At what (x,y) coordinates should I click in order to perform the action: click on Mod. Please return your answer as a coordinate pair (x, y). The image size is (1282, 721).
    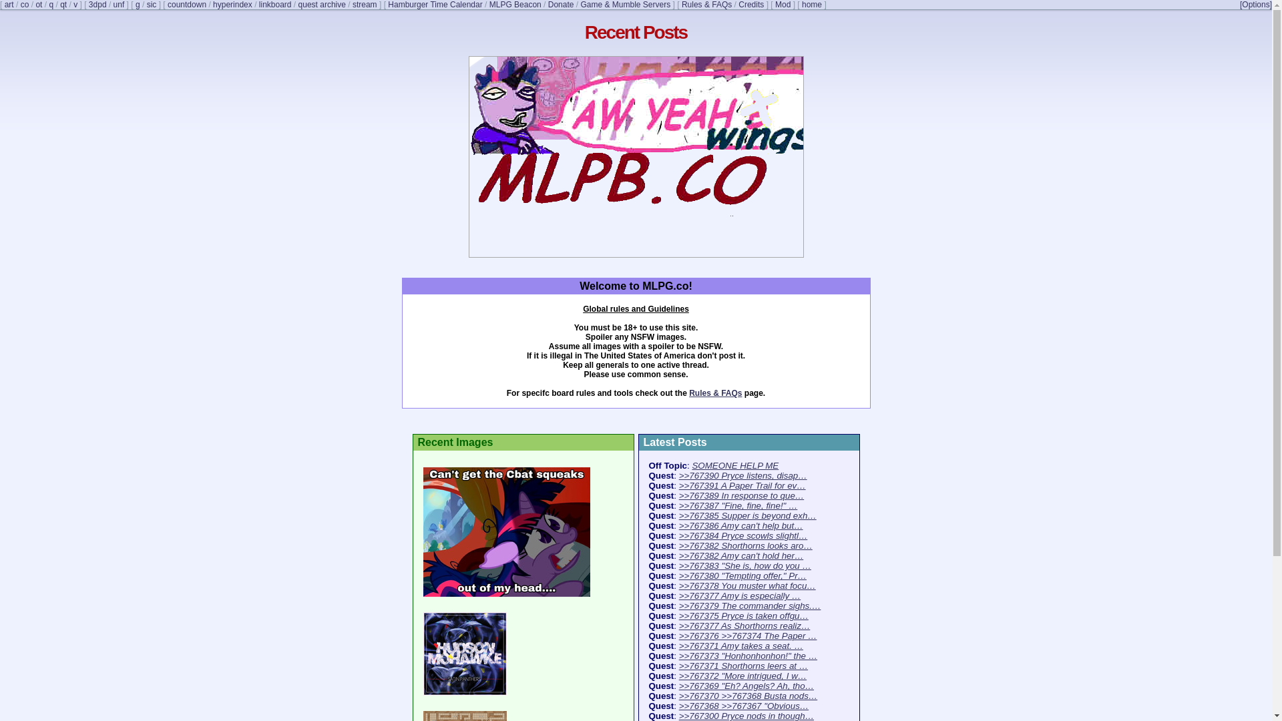
    Looking at the image, I should click on (783, 5).